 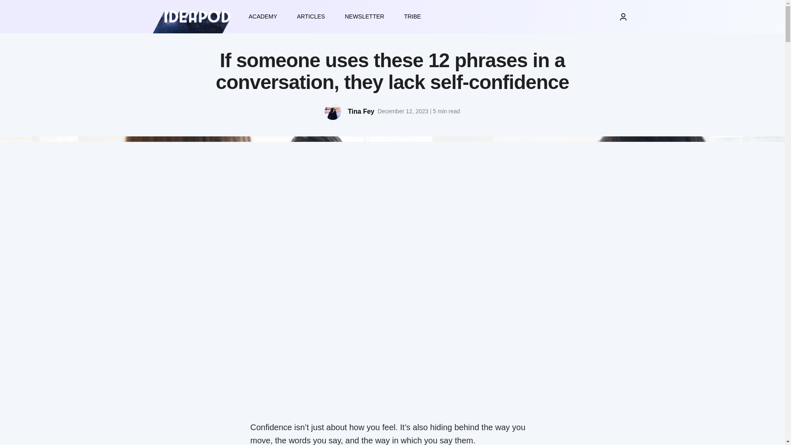 I want to click on NEWSLETTER, so click(x=364, y=16).